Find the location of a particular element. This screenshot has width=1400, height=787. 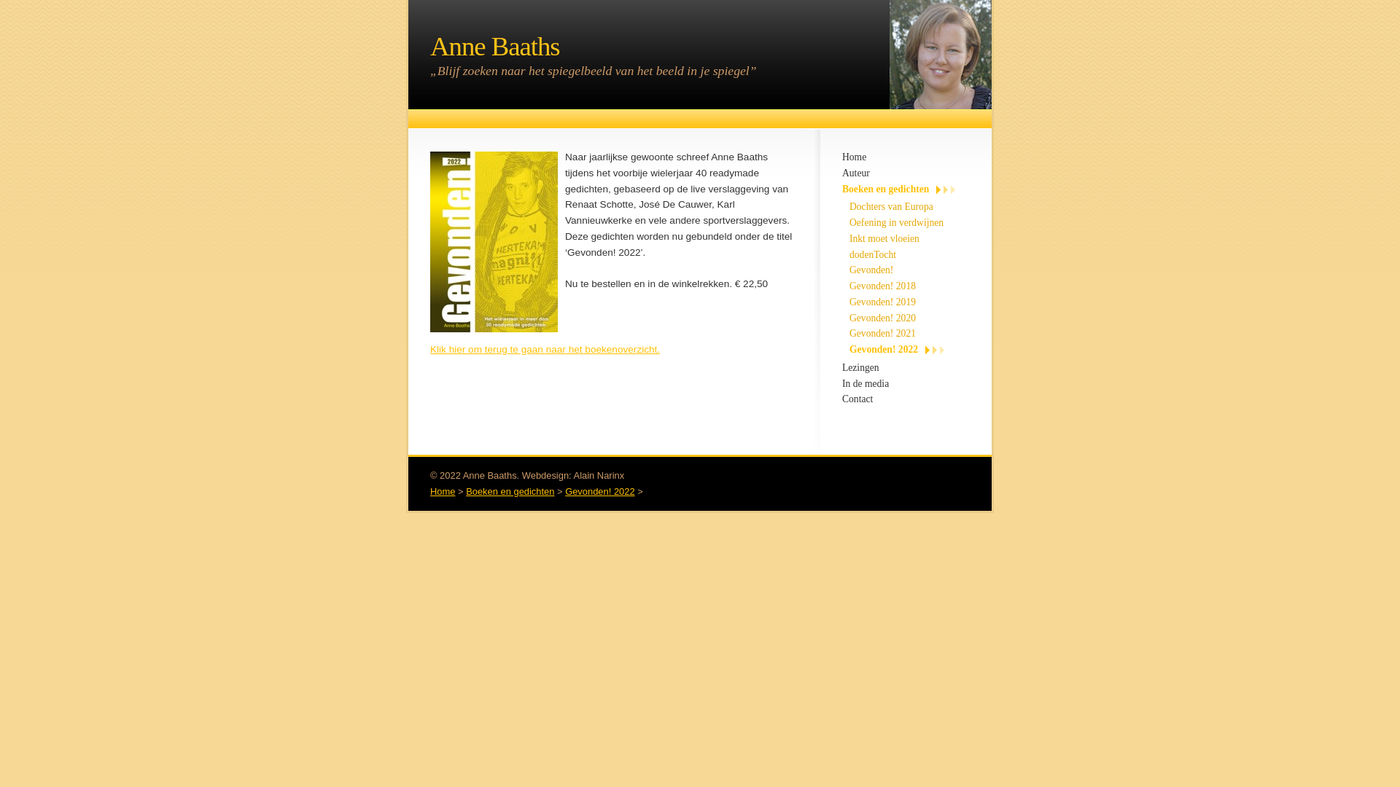

Dochters van Europa is located at coordinates (891, 207).